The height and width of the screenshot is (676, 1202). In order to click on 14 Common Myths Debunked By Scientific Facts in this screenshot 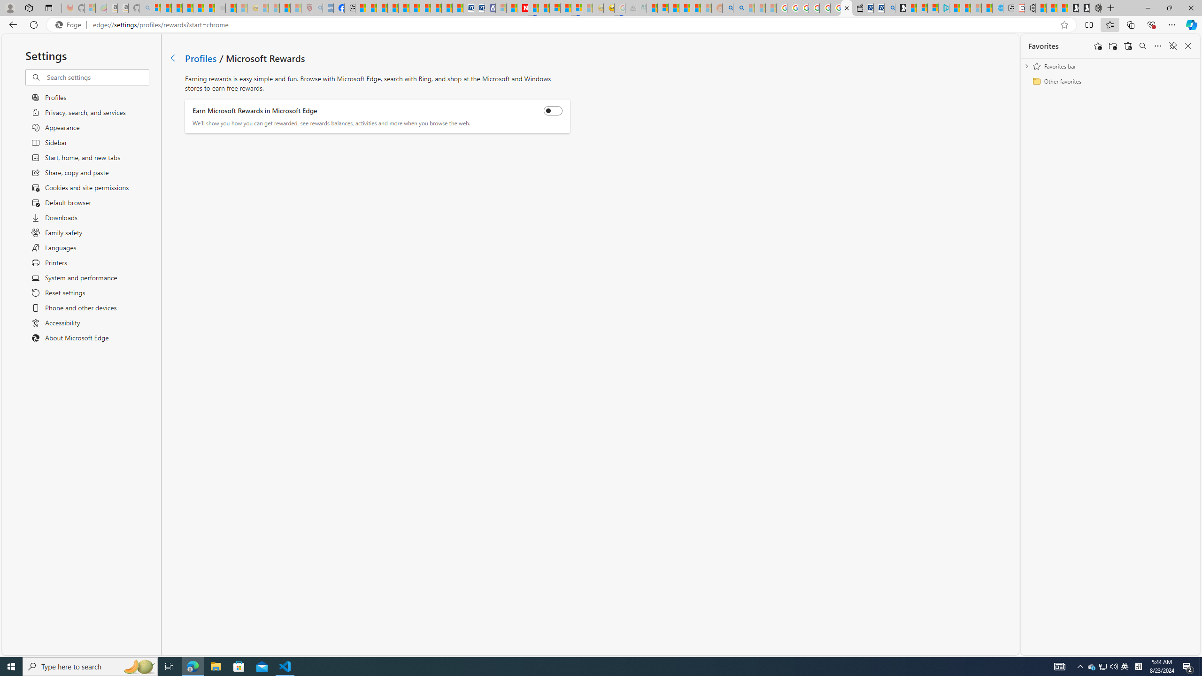, I will do `click(545, 8)`.